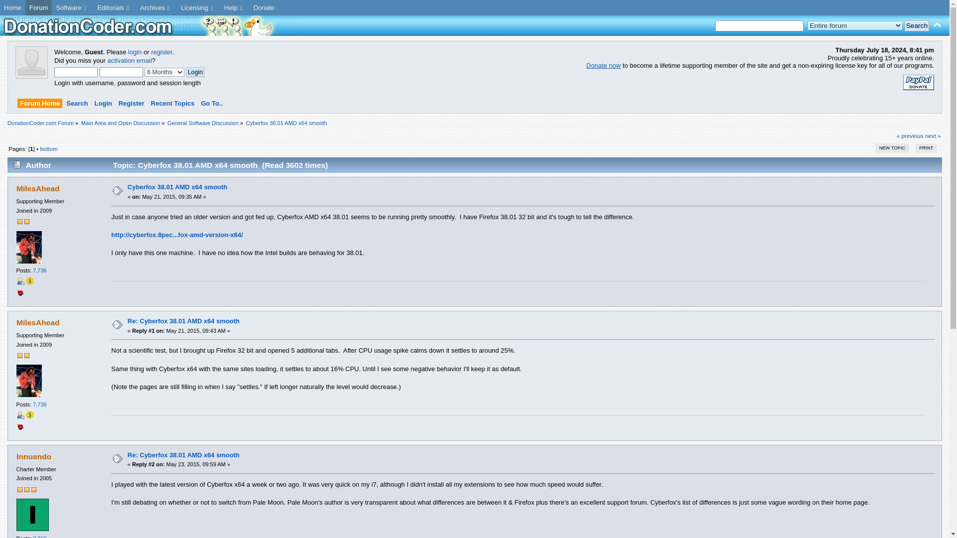 The width and height of the screenshot is (957, 538). What do you see at coordinates (917, 26) in the screenshot?
I see `Search` at bounding box center [917, 26].